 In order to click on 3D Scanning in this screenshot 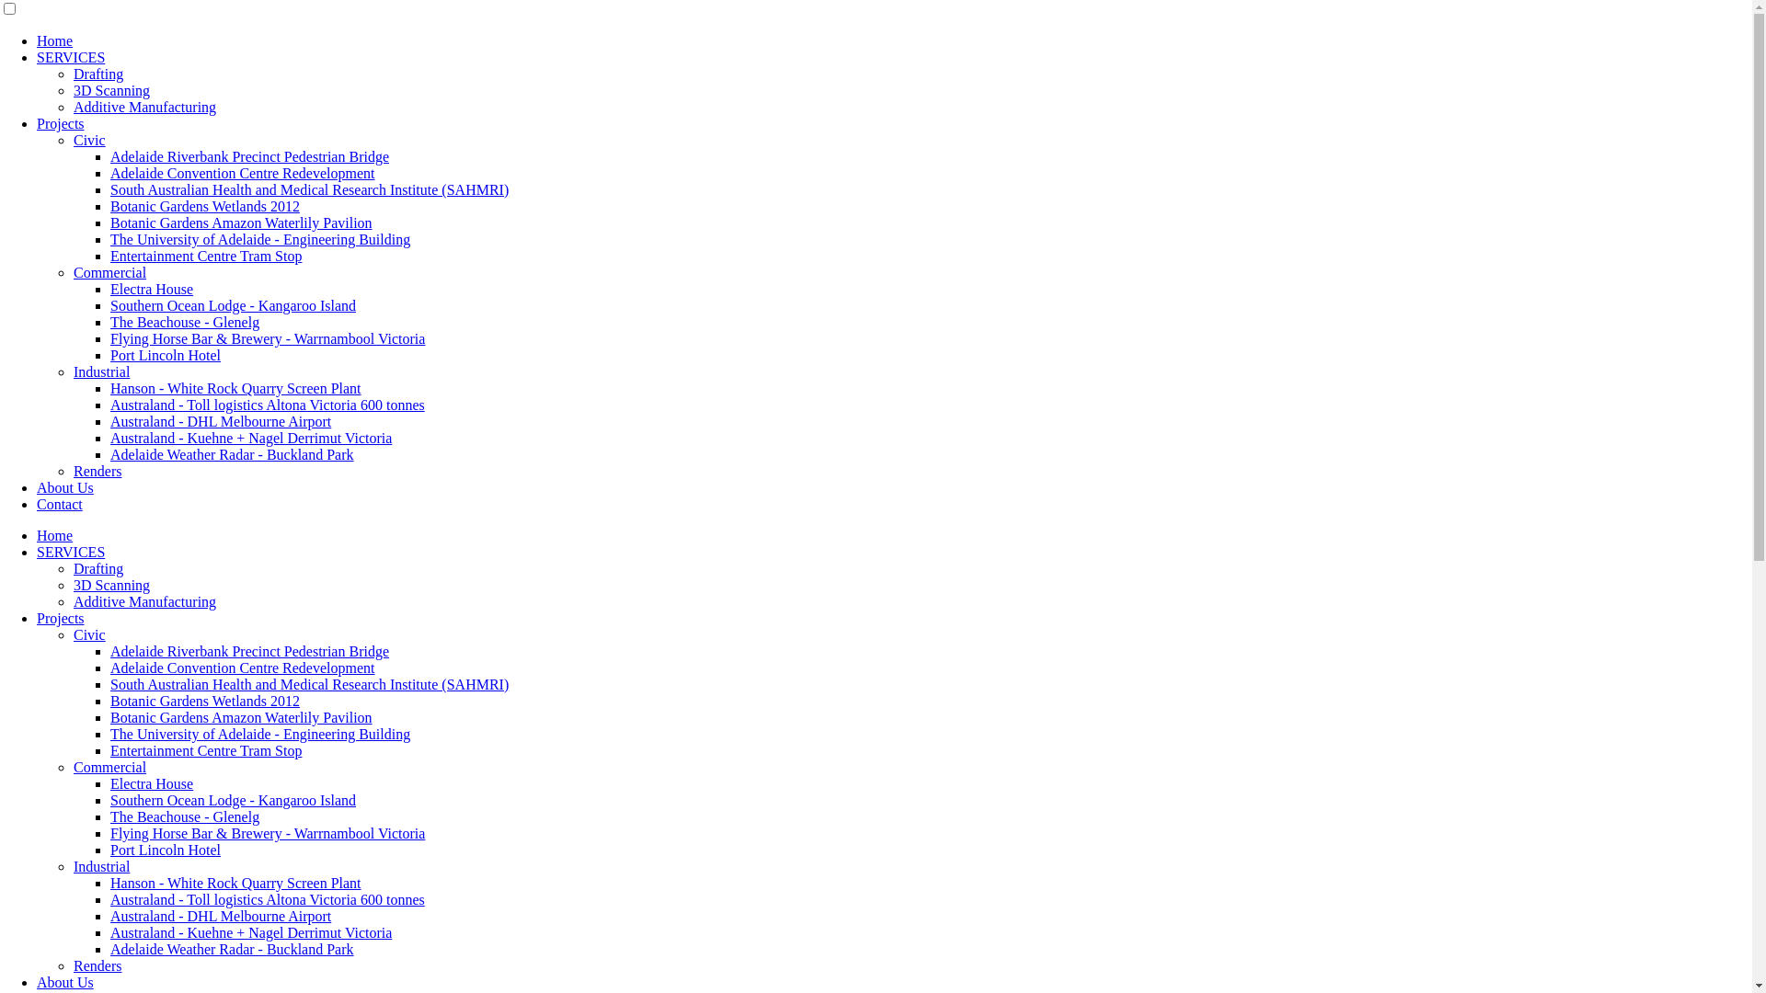, I will do `click(112, 585)`.